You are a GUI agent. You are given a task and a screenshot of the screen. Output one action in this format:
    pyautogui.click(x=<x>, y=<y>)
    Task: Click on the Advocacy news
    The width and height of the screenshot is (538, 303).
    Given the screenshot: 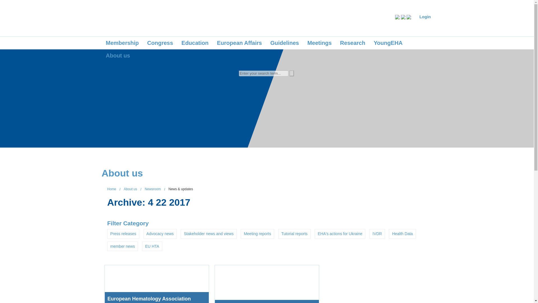 What is the action you would take?
    pyautogui.click(x=160, y=233)
    